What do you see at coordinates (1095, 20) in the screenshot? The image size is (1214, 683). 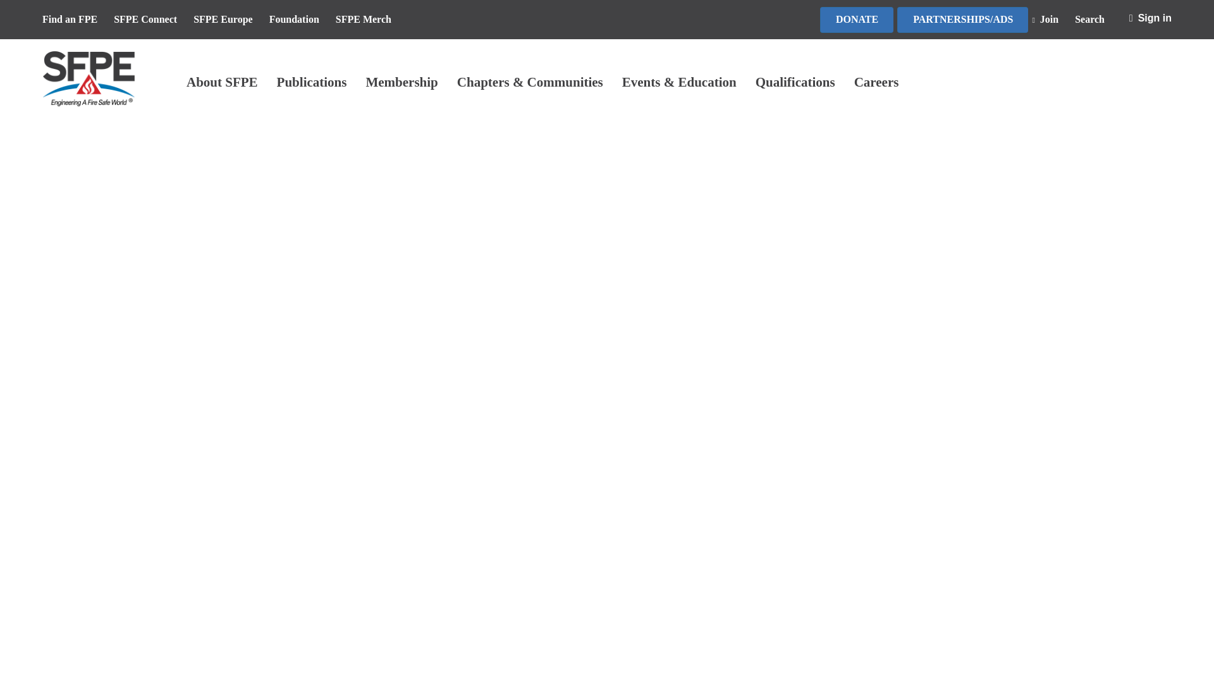 I see `Search Page` at bounding box center [1095, 20].